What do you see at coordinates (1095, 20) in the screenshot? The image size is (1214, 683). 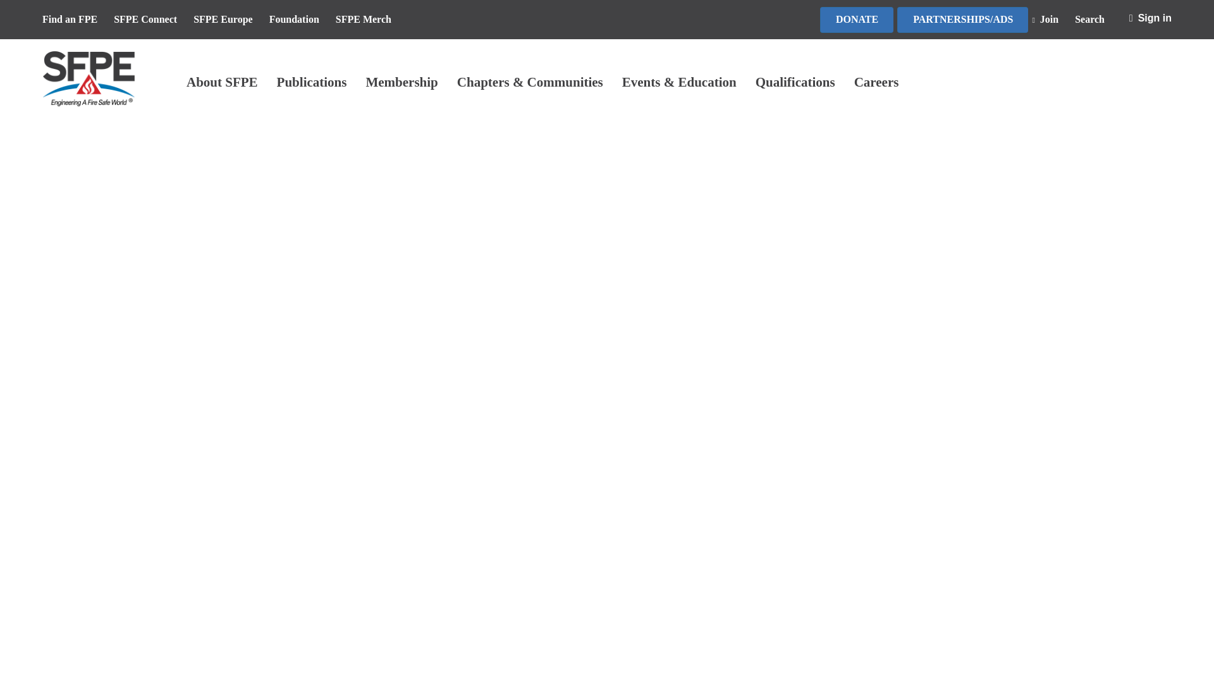 I see `Search Page` at bounding box center [1095, 20].